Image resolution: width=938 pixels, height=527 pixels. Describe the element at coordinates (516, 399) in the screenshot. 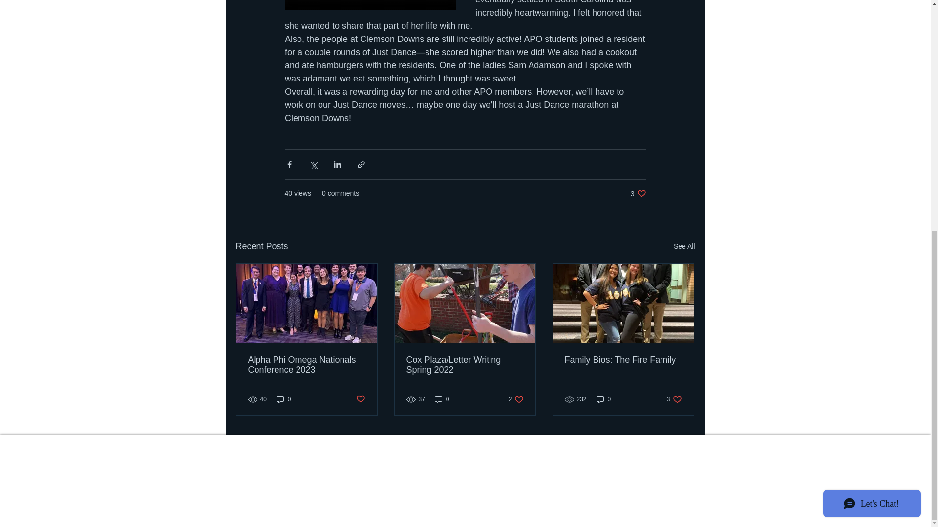

I see `See All` at that location.